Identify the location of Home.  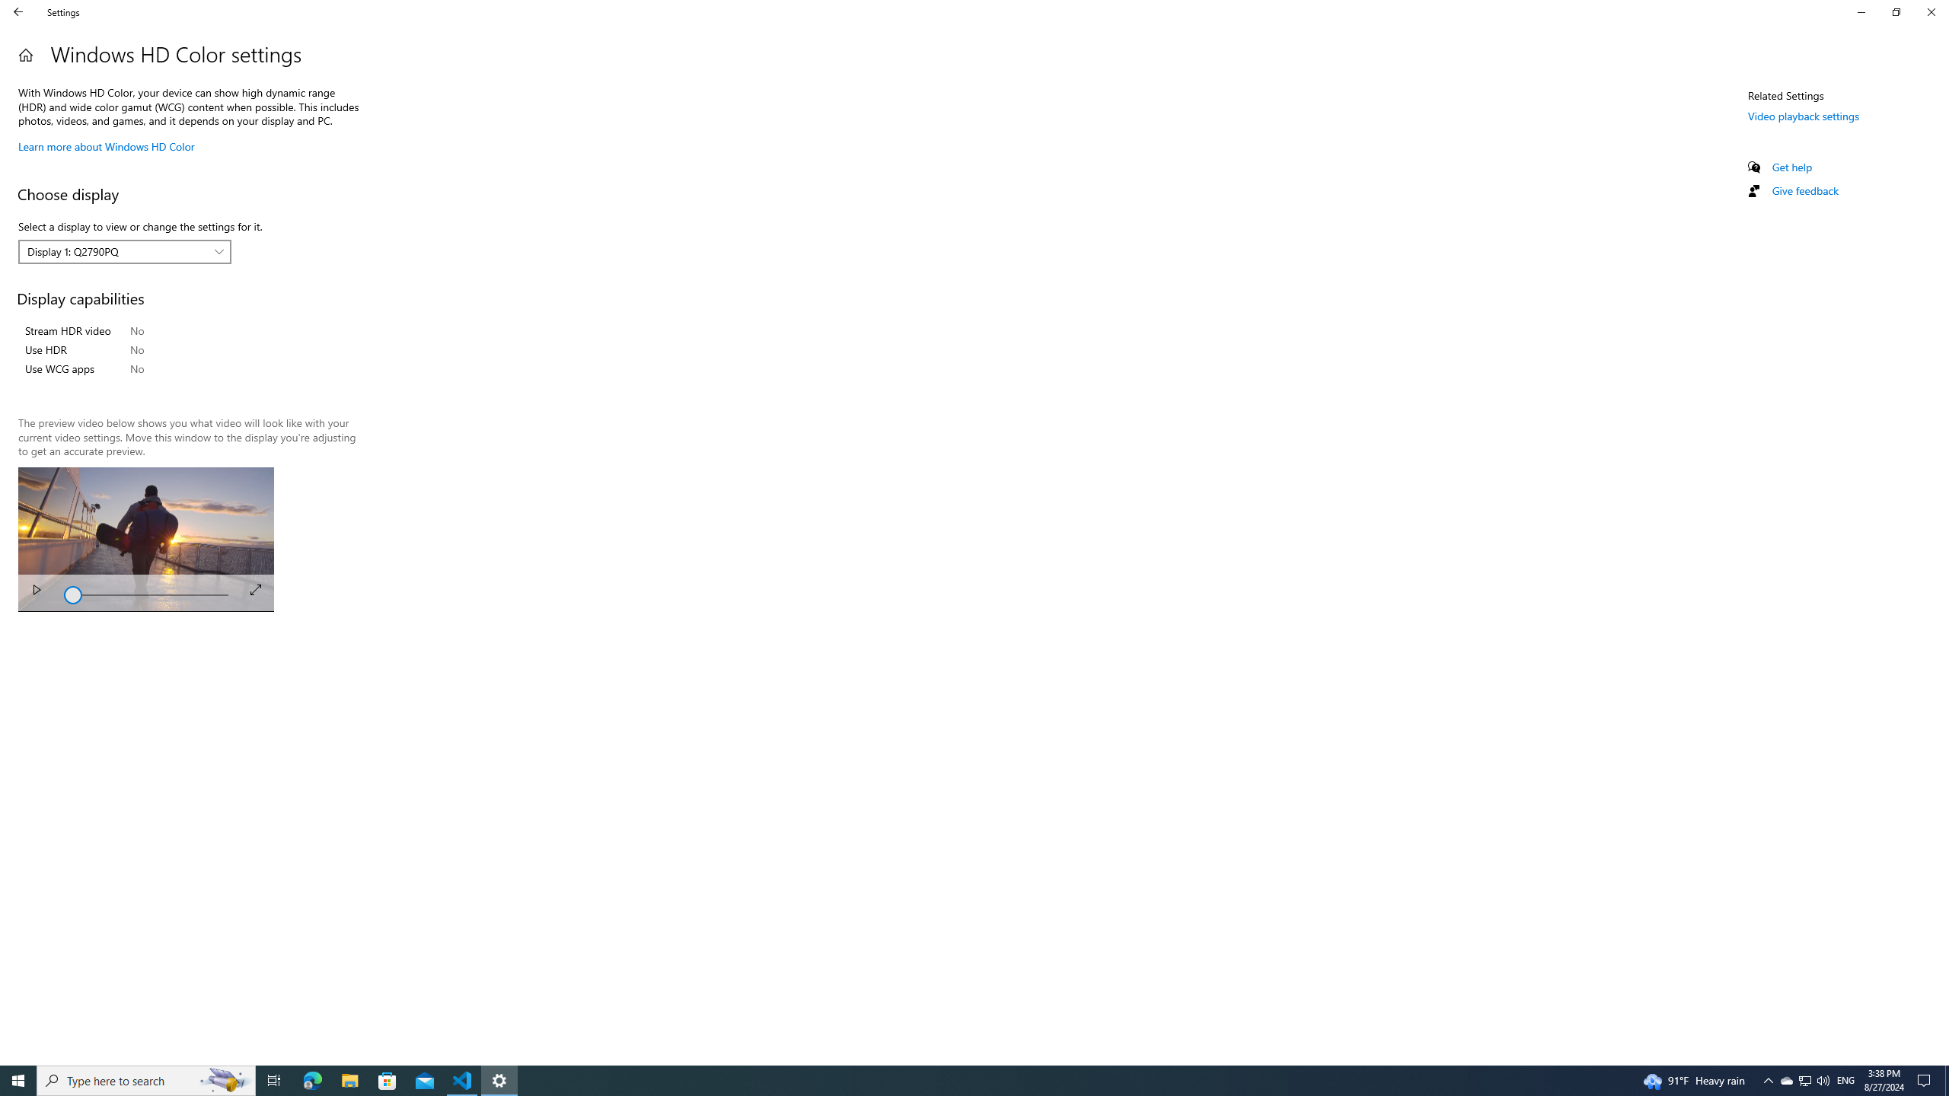
(26, 55).